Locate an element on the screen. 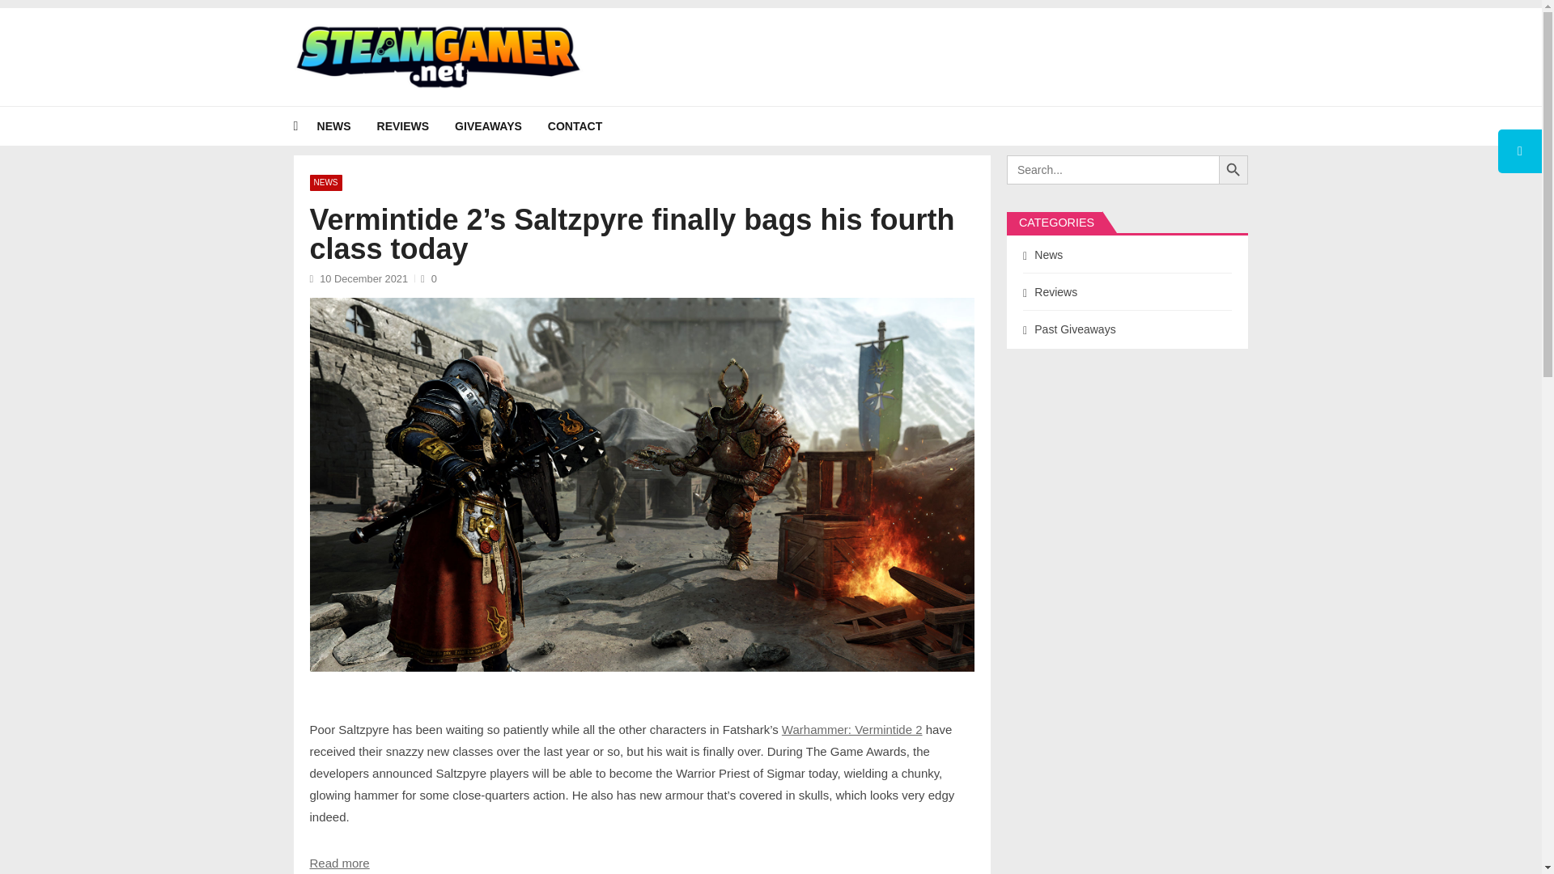  Steam Gamer is located at coordinates (348, 99).